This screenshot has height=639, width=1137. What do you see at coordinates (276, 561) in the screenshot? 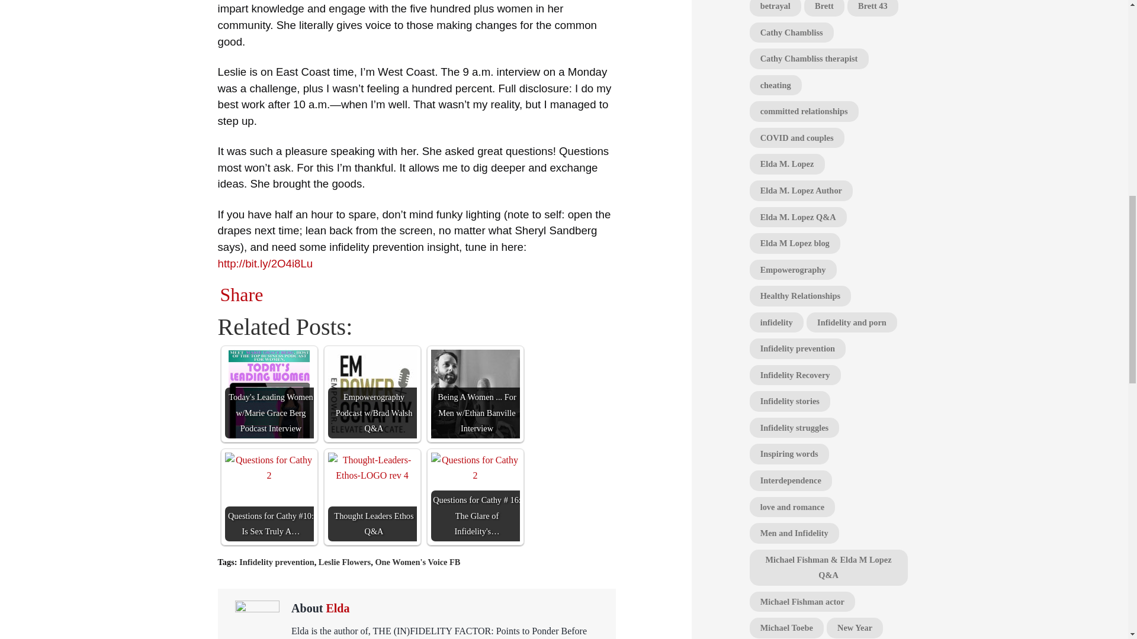
I see `Infidelity prevention` at bounding box center [276, 561].